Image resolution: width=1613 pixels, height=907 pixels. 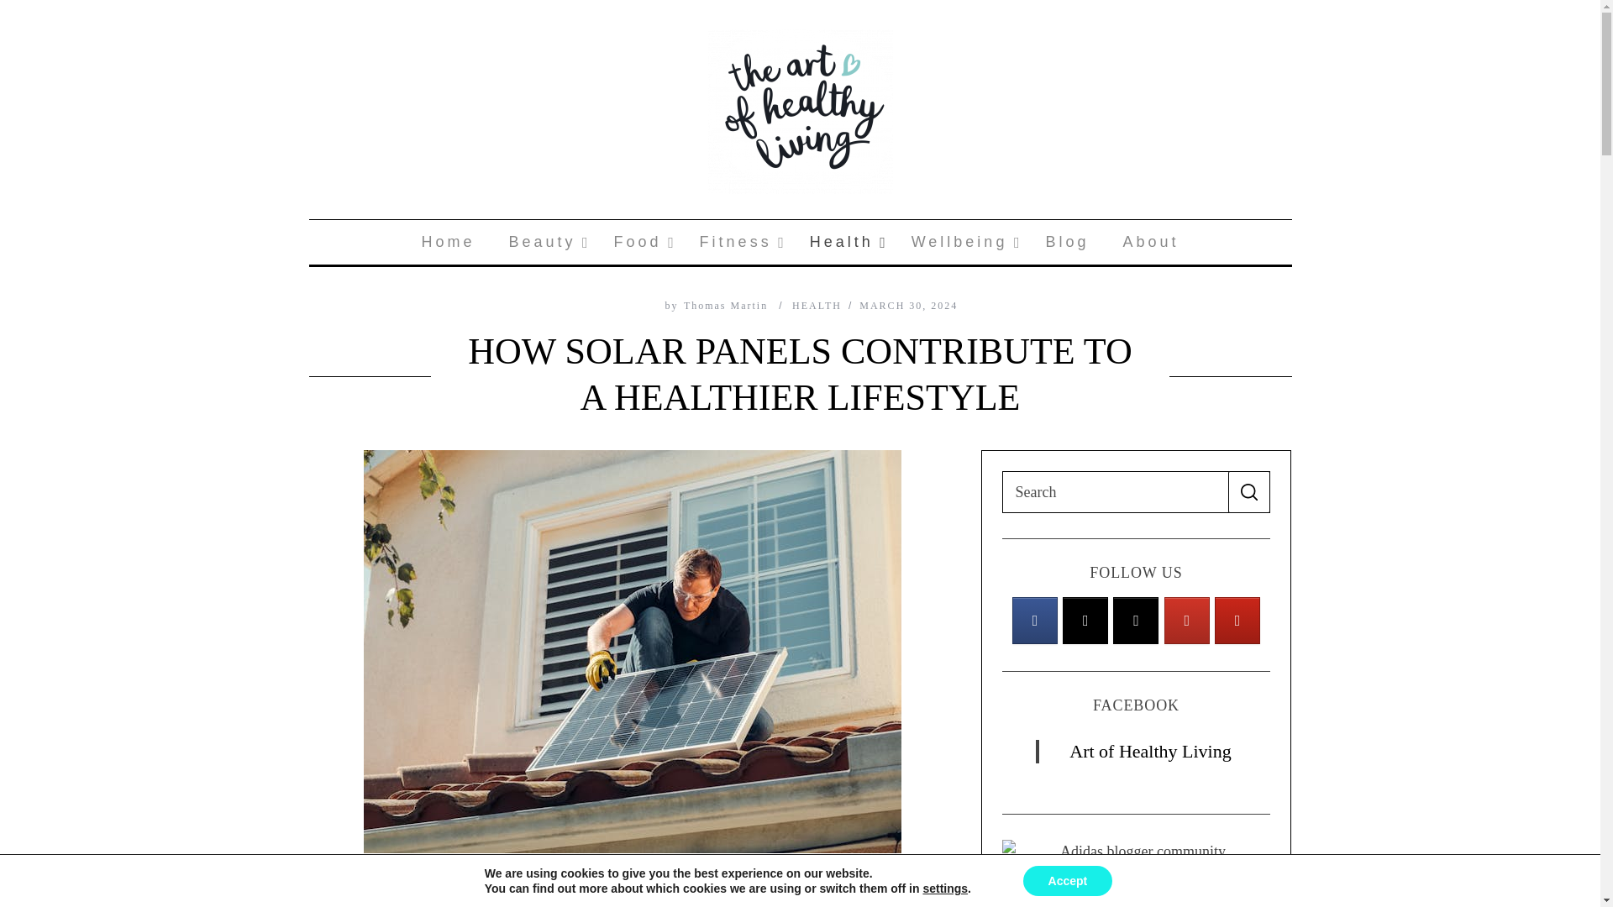 What do you see at coordinates (448, 242) in the screenshot?
I see `The Art of Healthy Living on Instagram` at bounding box center [448, 242].